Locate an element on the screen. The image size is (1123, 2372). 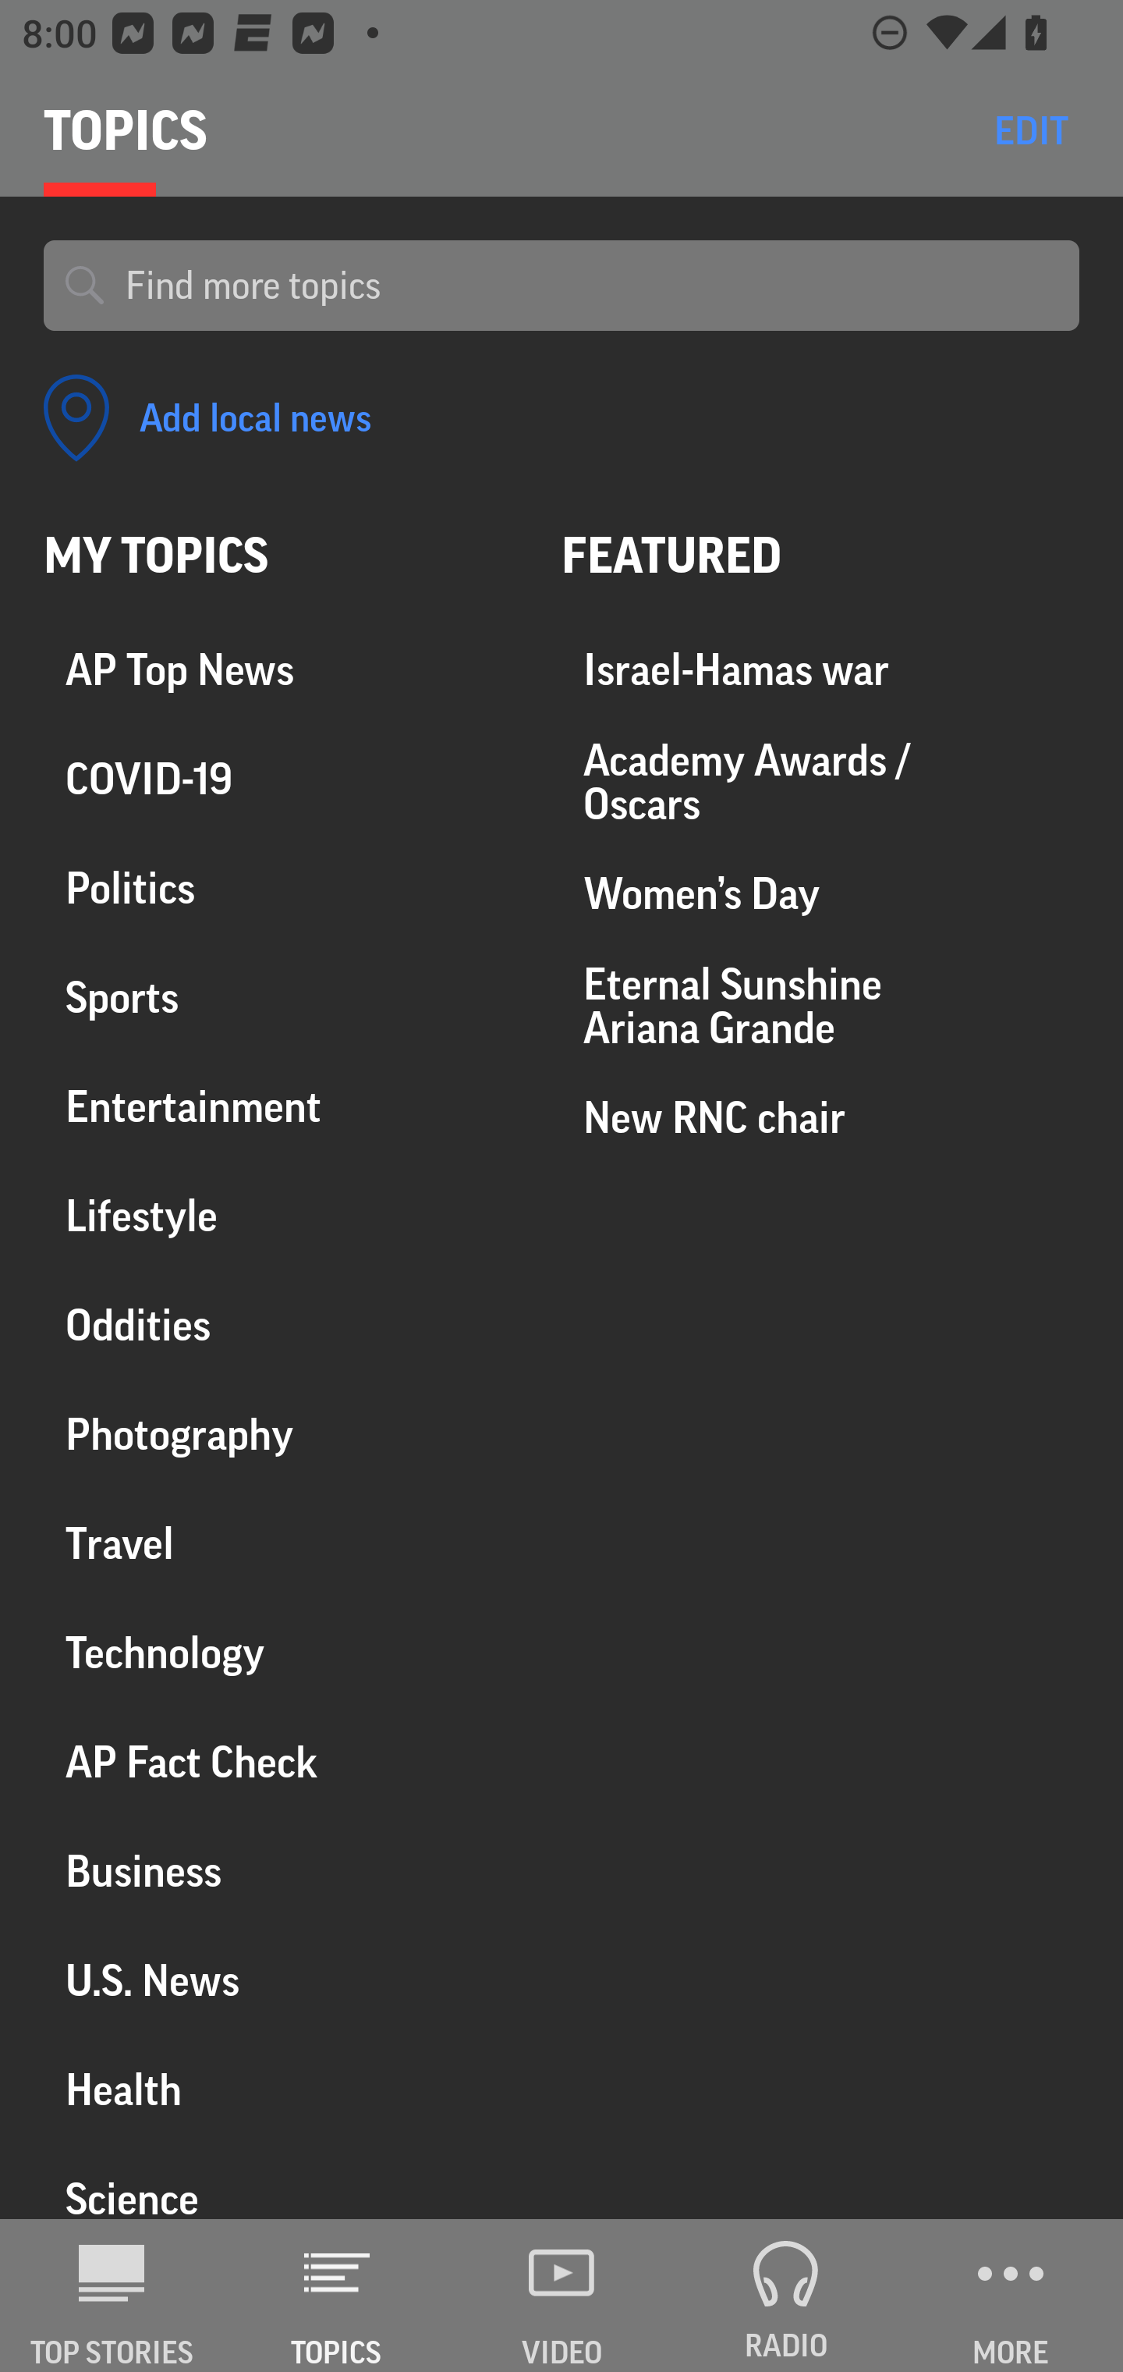
EDIT is located at coordinates (1031, 130).